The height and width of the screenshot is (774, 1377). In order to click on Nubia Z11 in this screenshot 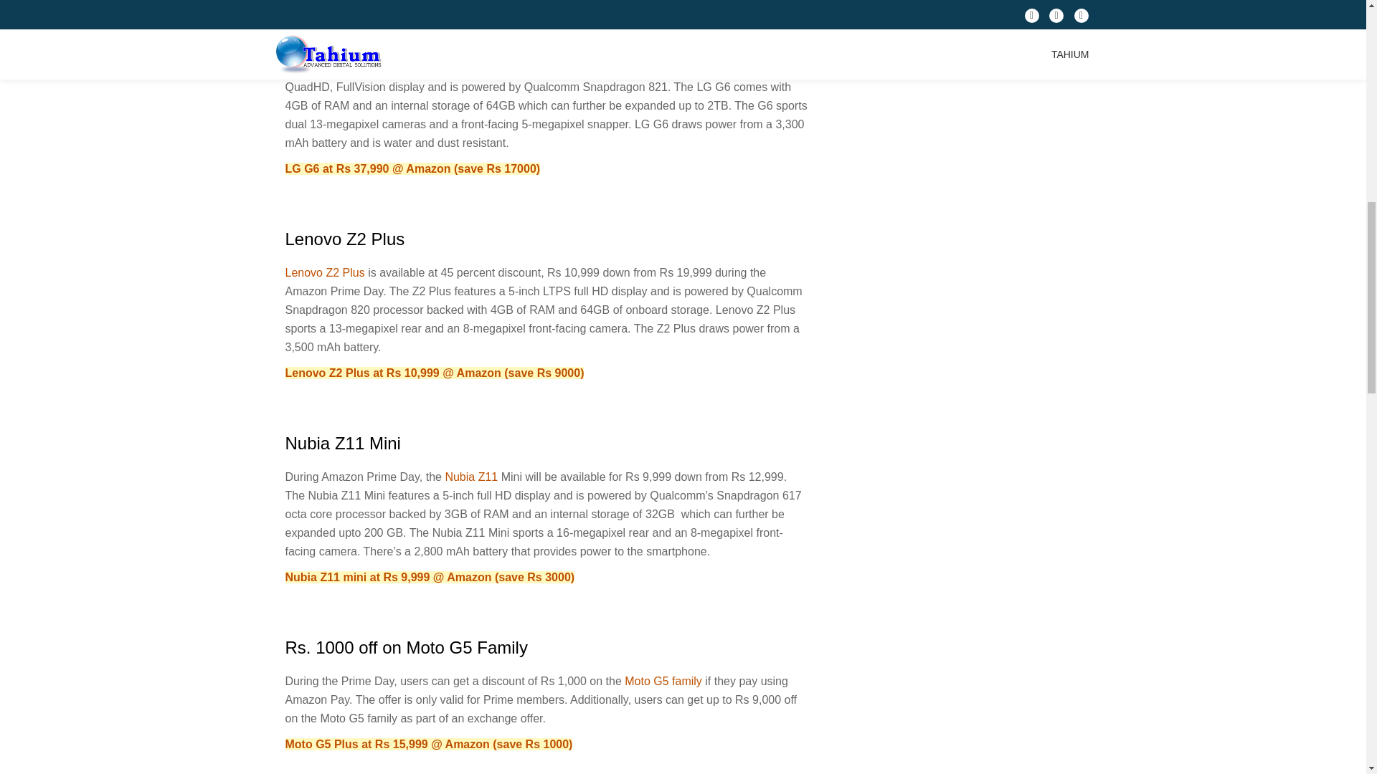, I will do `click(470, 476)`.